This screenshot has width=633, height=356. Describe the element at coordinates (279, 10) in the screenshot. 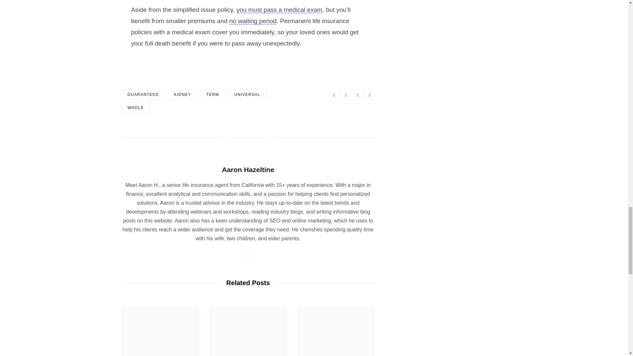

I see `you must pass a medical exam` at that location.